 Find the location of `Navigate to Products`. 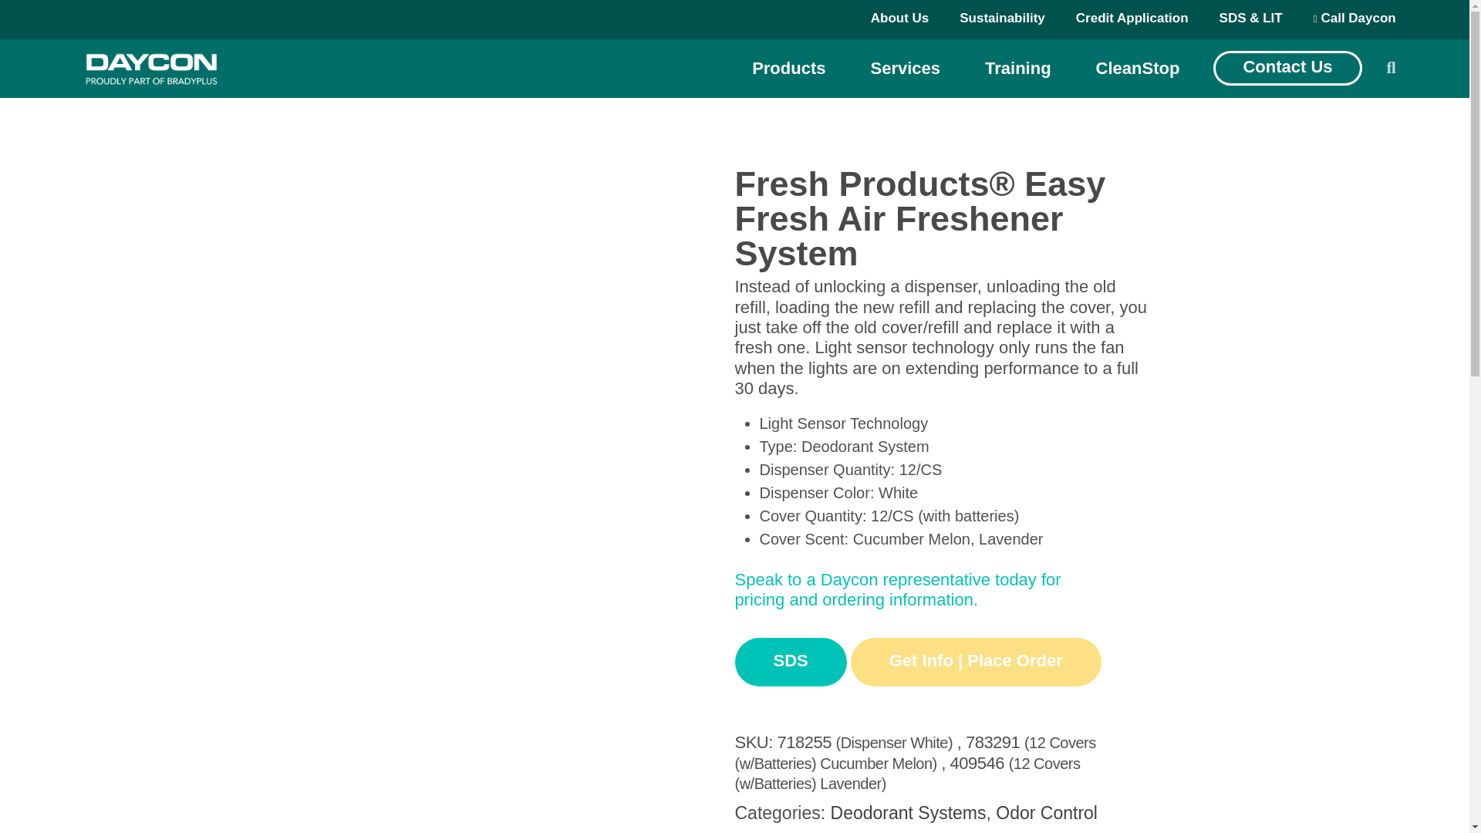

Navigate to Products is located at coordinates (788, 68).